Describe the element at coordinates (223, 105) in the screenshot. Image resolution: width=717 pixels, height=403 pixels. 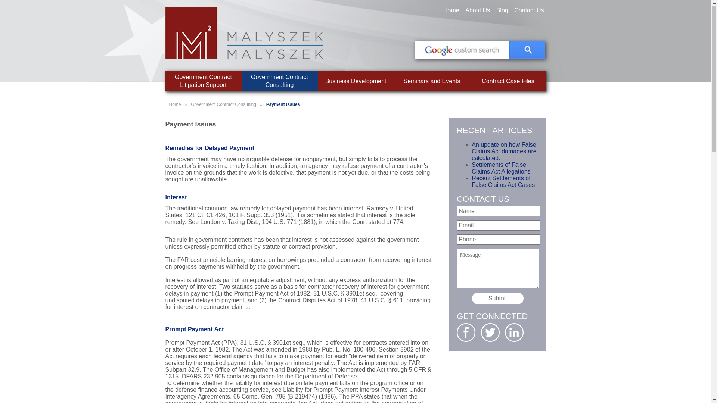
I see `Government Contract Consulting` at that location.